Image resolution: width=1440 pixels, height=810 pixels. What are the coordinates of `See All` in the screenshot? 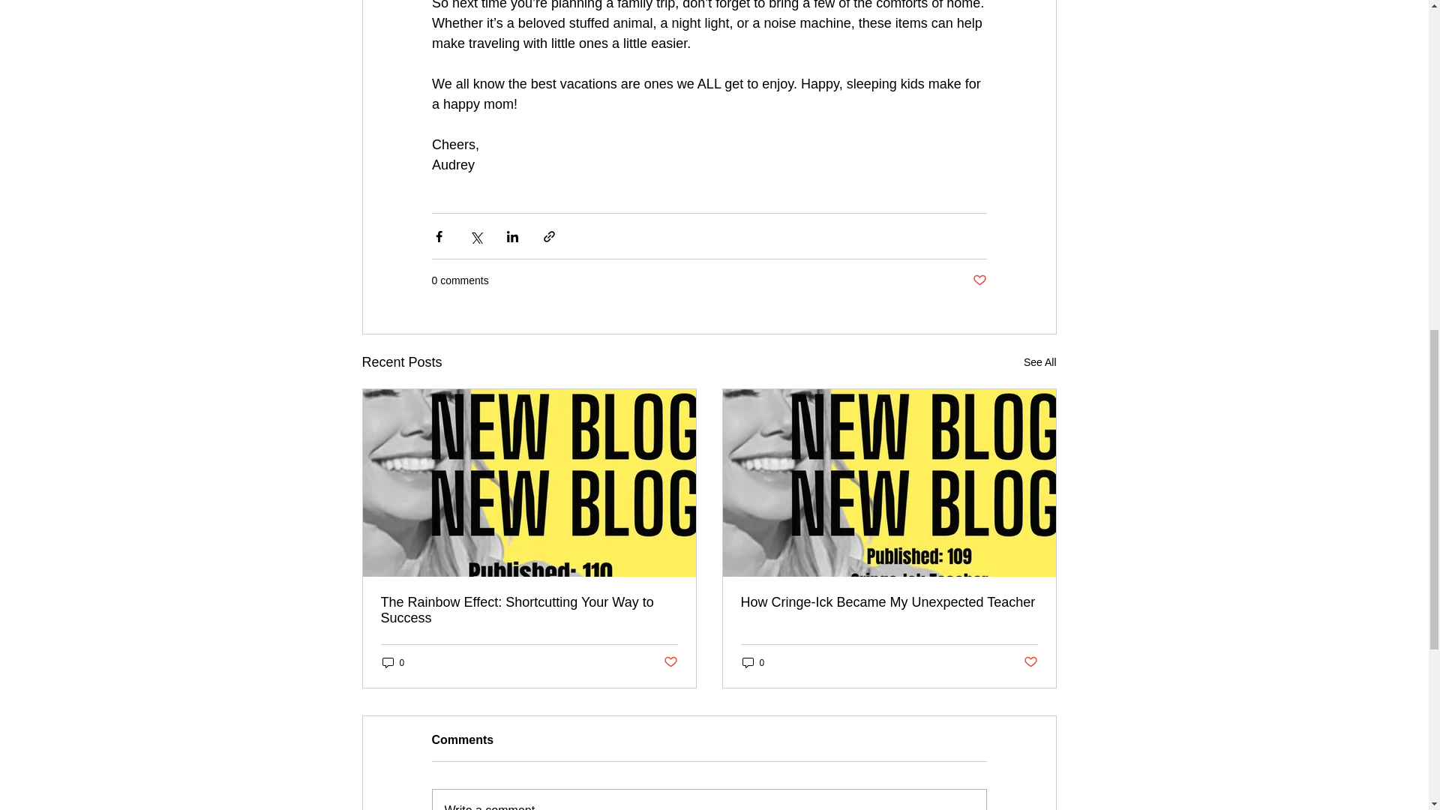 It's located at (1040, 361).